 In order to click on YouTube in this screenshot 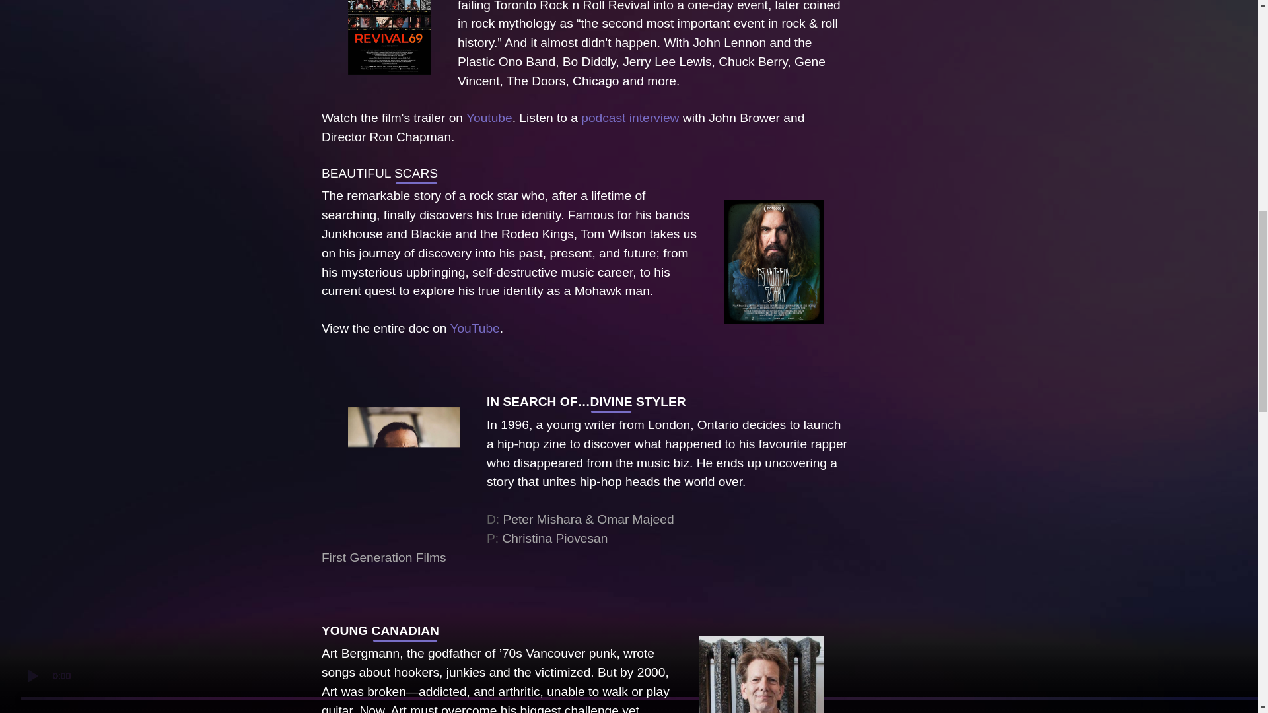, I will do `click(474, 328)`.